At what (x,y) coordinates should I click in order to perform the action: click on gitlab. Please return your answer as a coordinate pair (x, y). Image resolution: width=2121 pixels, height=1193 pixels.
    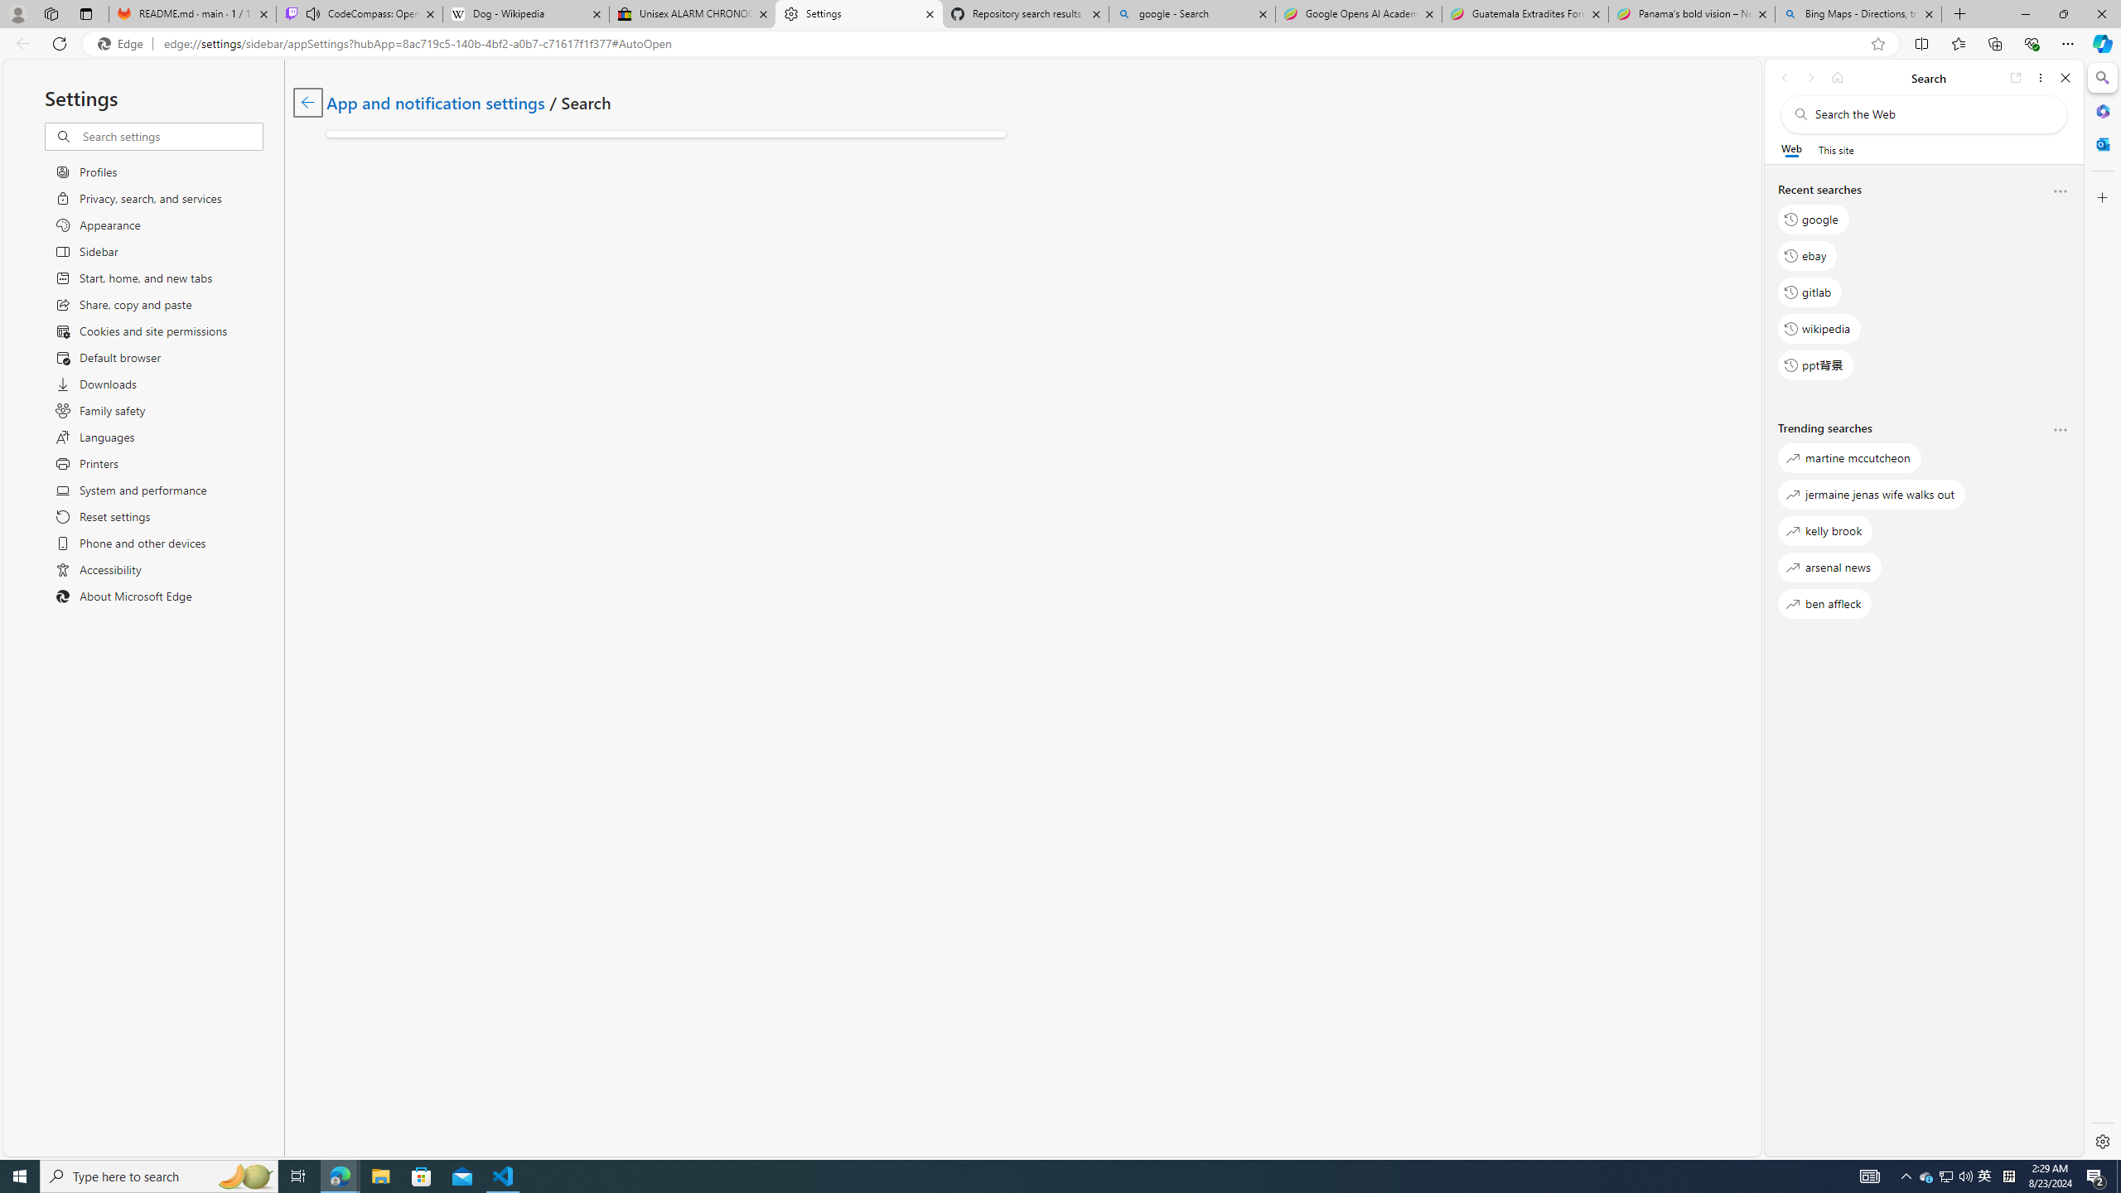
    Looking at the image, I should click on (1809, 292).